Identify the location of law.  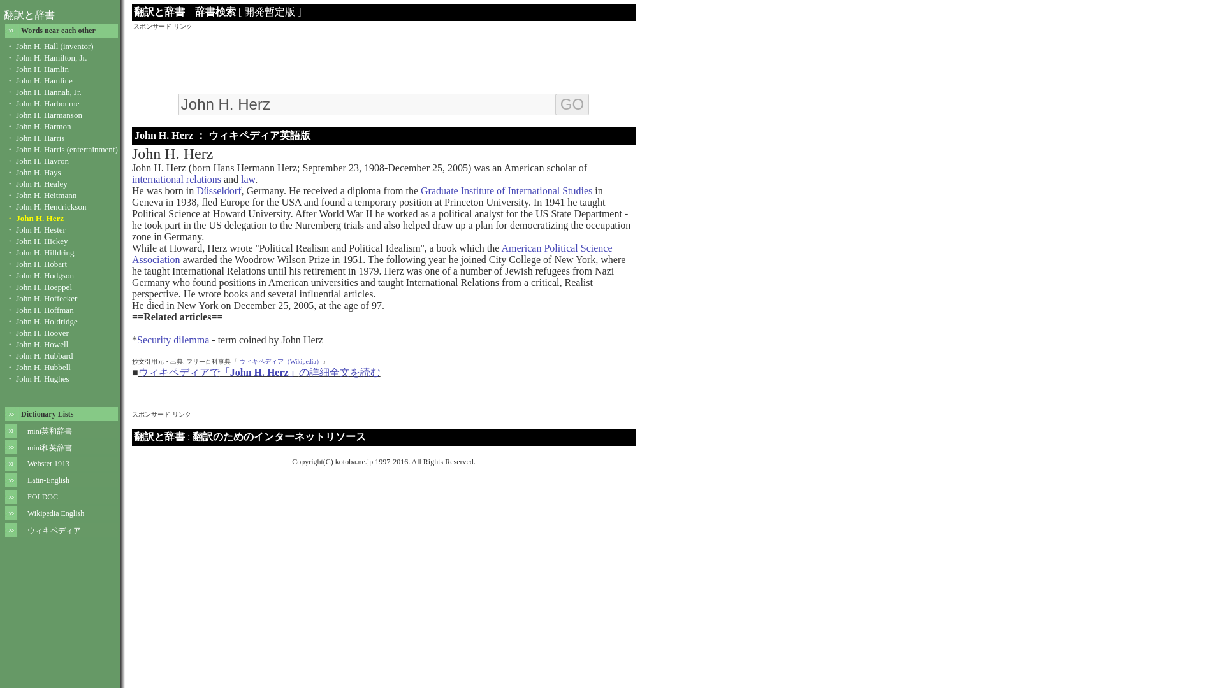
(247, 180).